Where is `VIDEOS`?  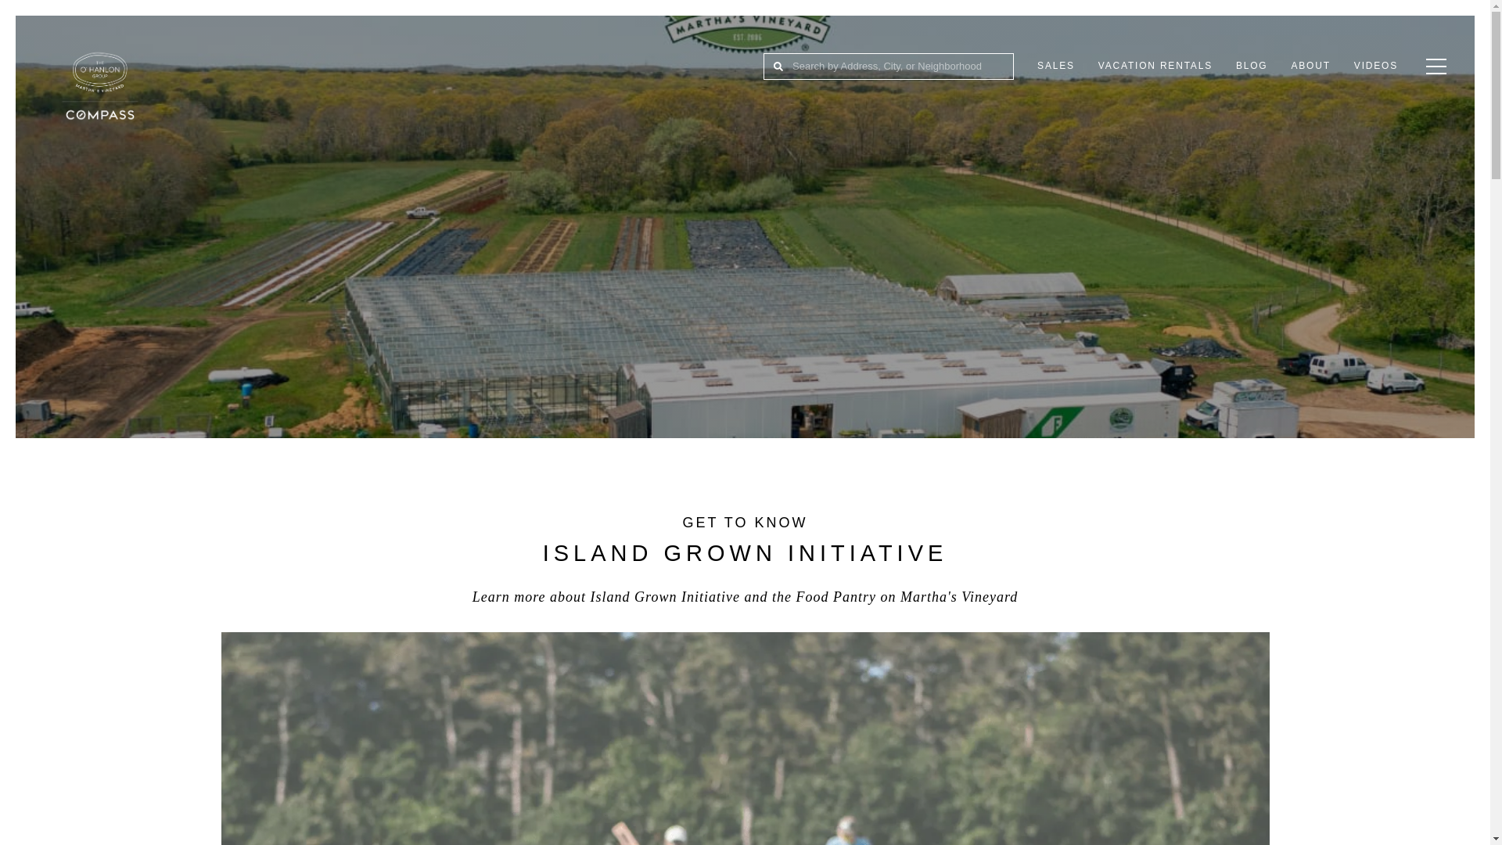 VIDEOS is located at coordinates (1376, 66).